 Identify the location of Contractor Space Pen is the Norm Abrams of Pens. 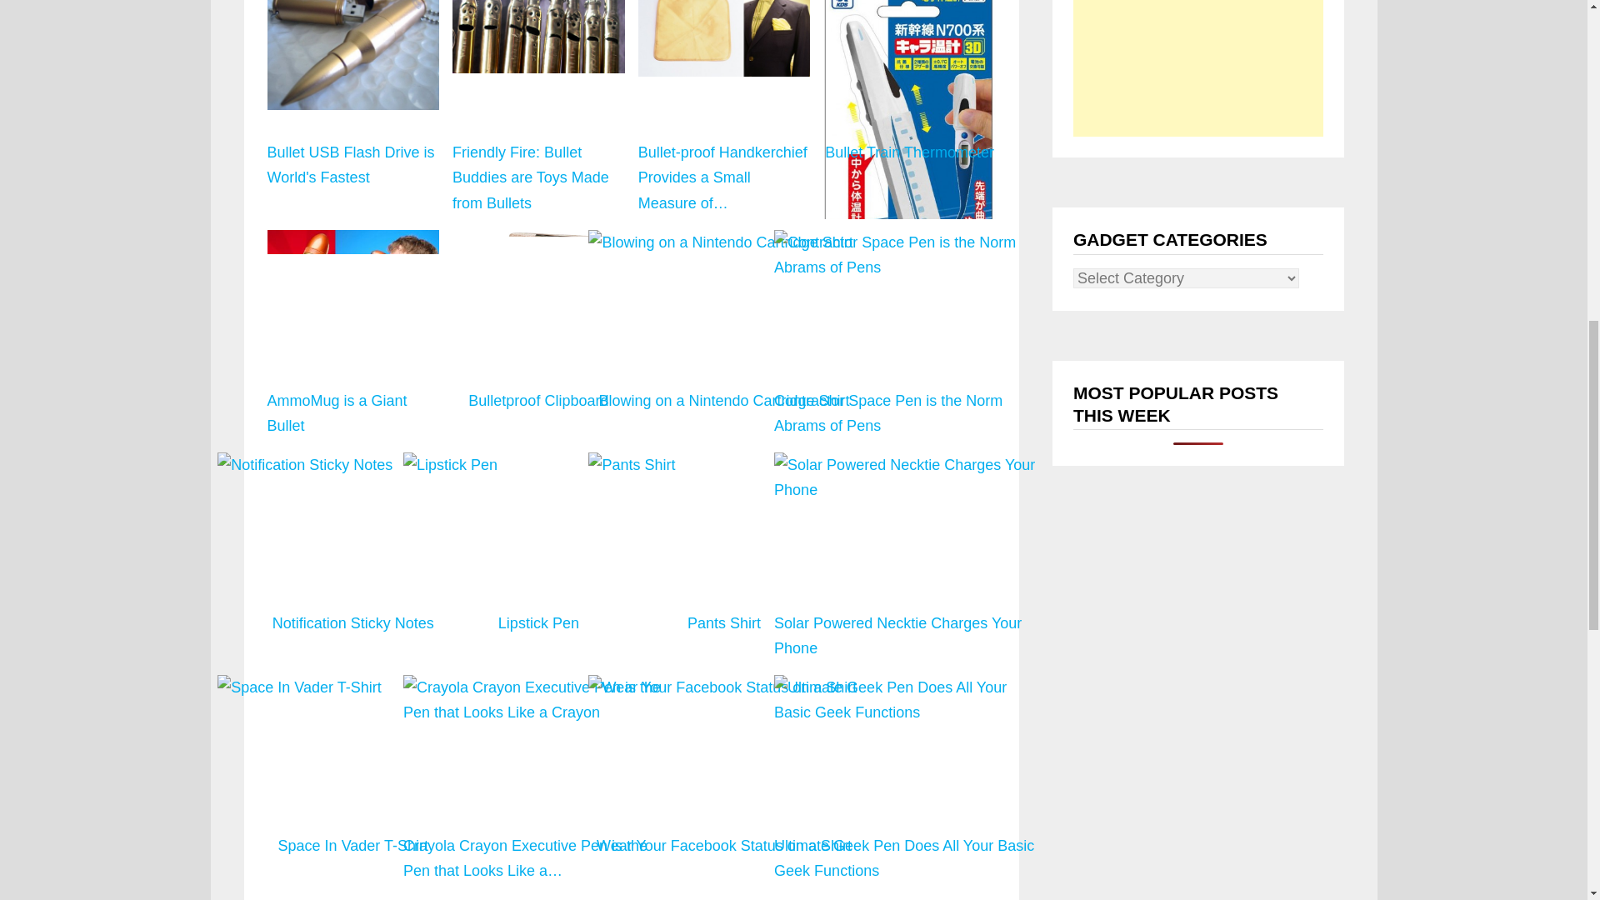
(909, 255).